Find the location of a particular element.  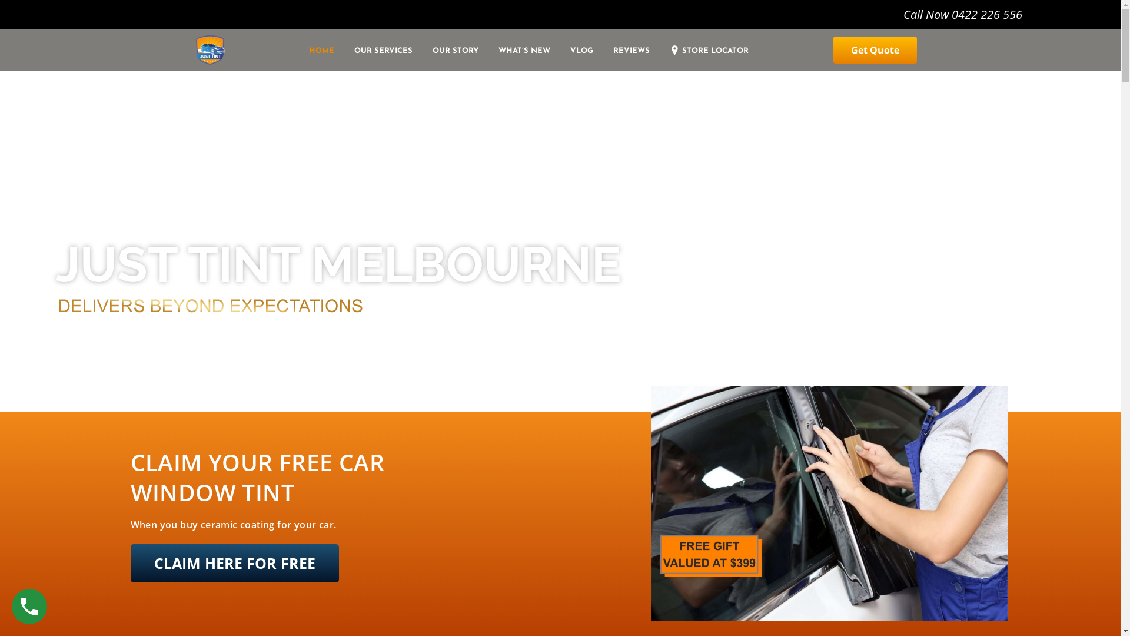

Get Quote is located at coordinates (875, 50).